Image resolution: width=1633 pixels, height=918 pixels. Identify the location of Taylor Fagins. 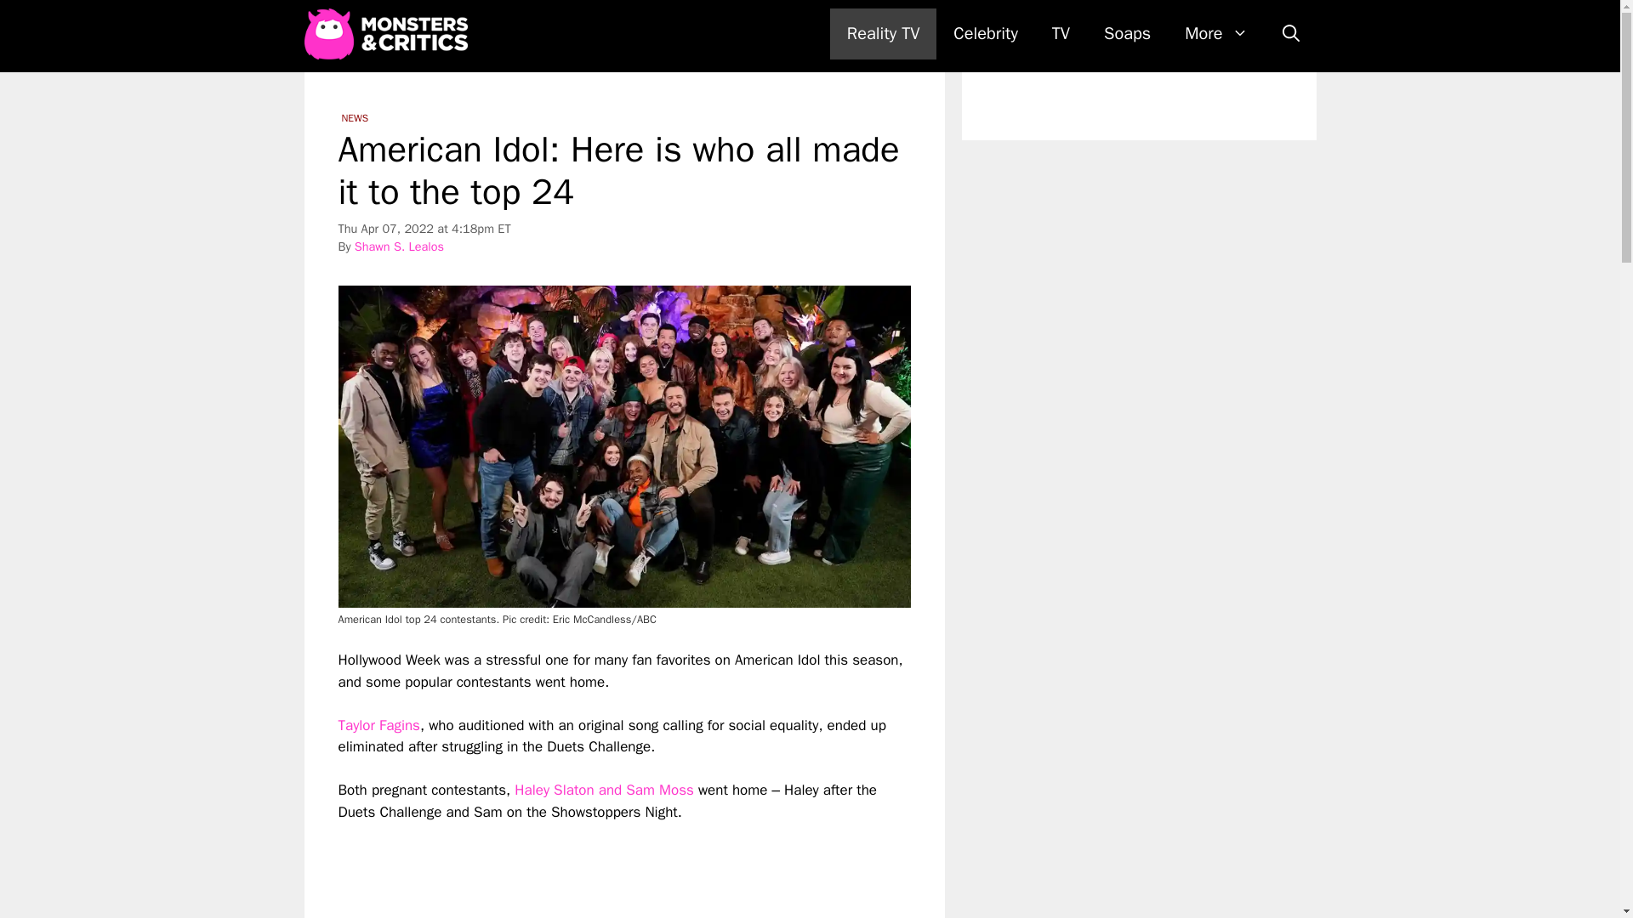
(378, 726).